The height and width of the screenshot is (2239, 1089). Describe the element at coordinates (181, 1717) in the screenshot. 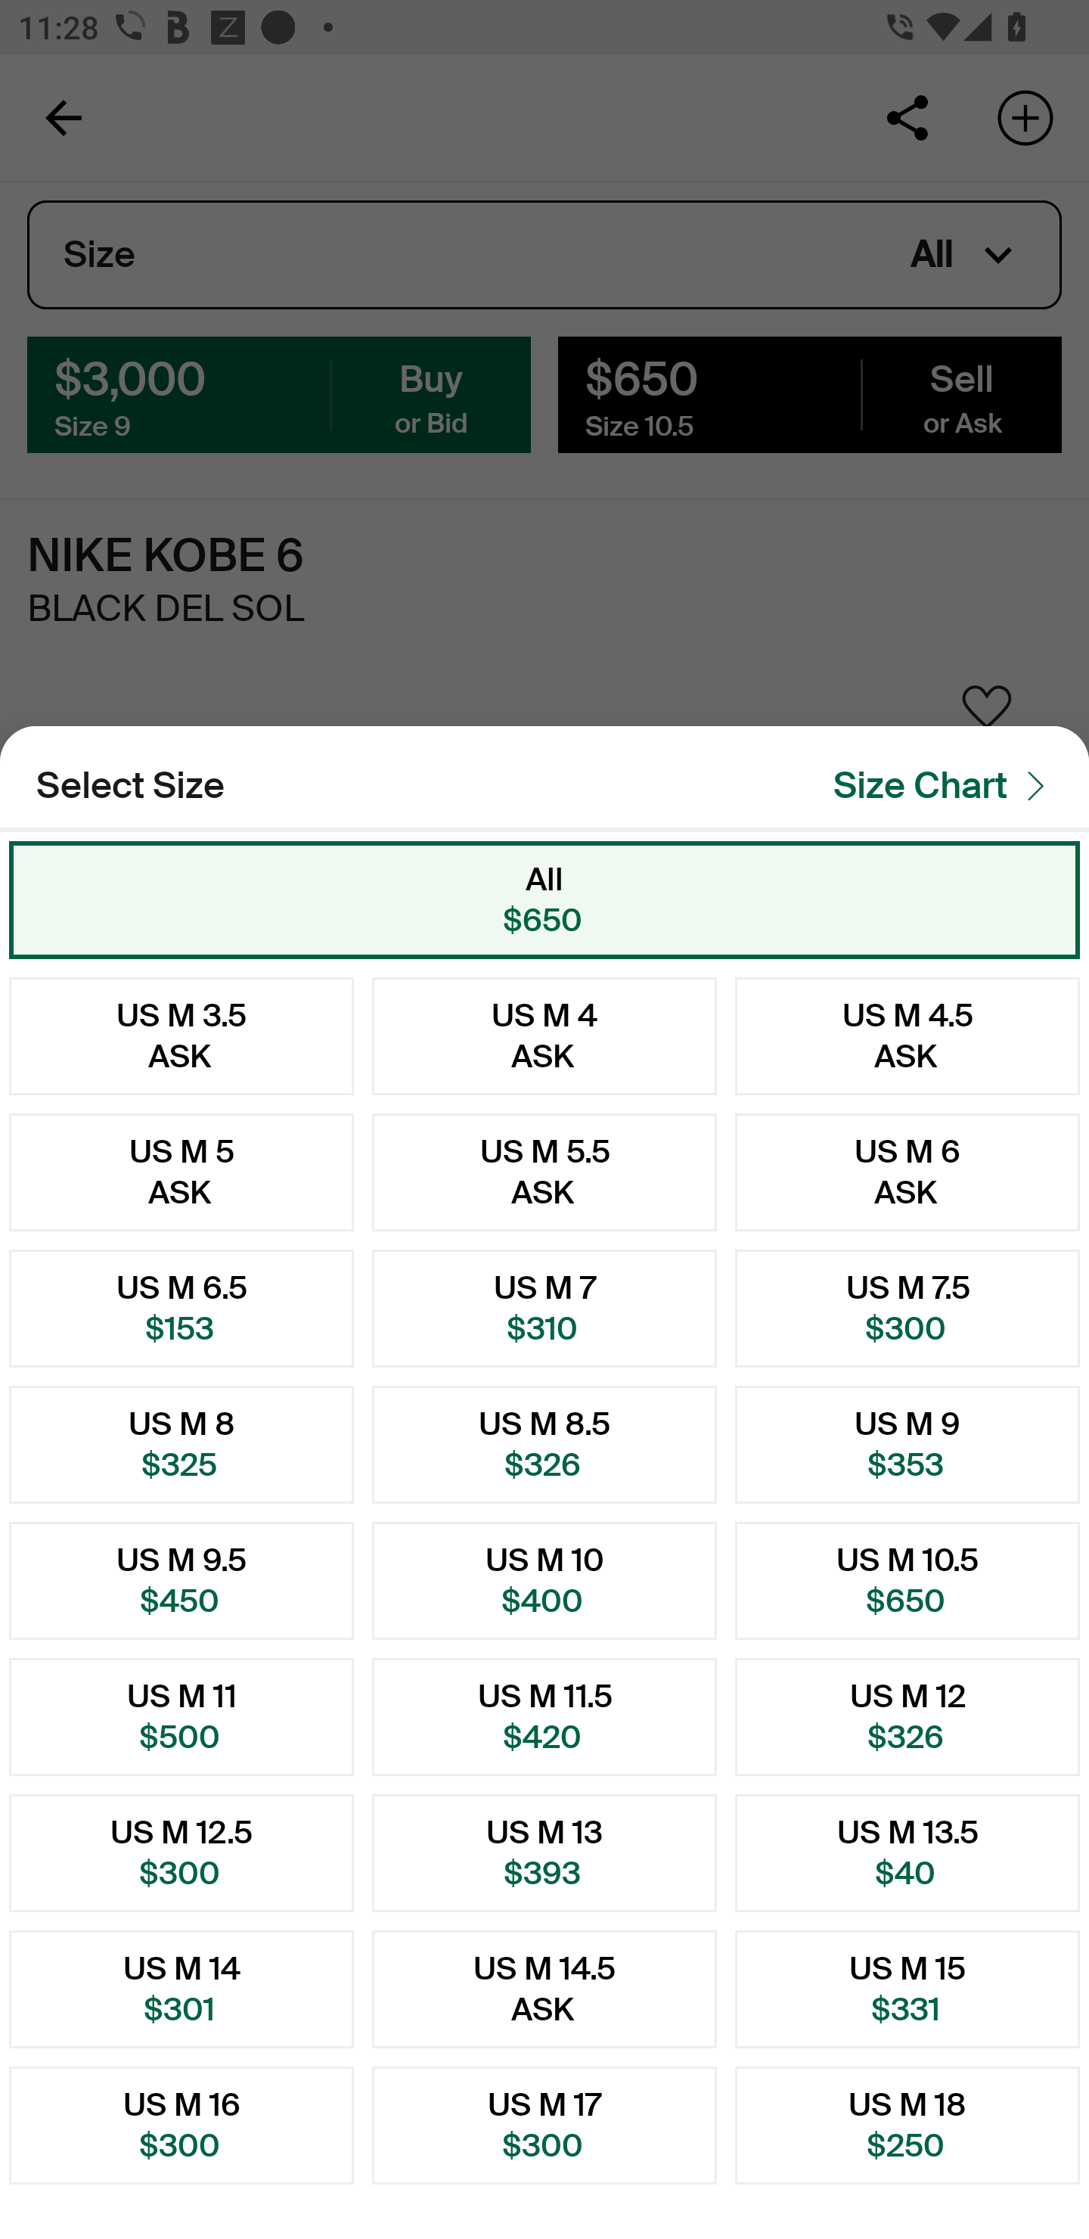

I see `US M 11 $500` at that location.